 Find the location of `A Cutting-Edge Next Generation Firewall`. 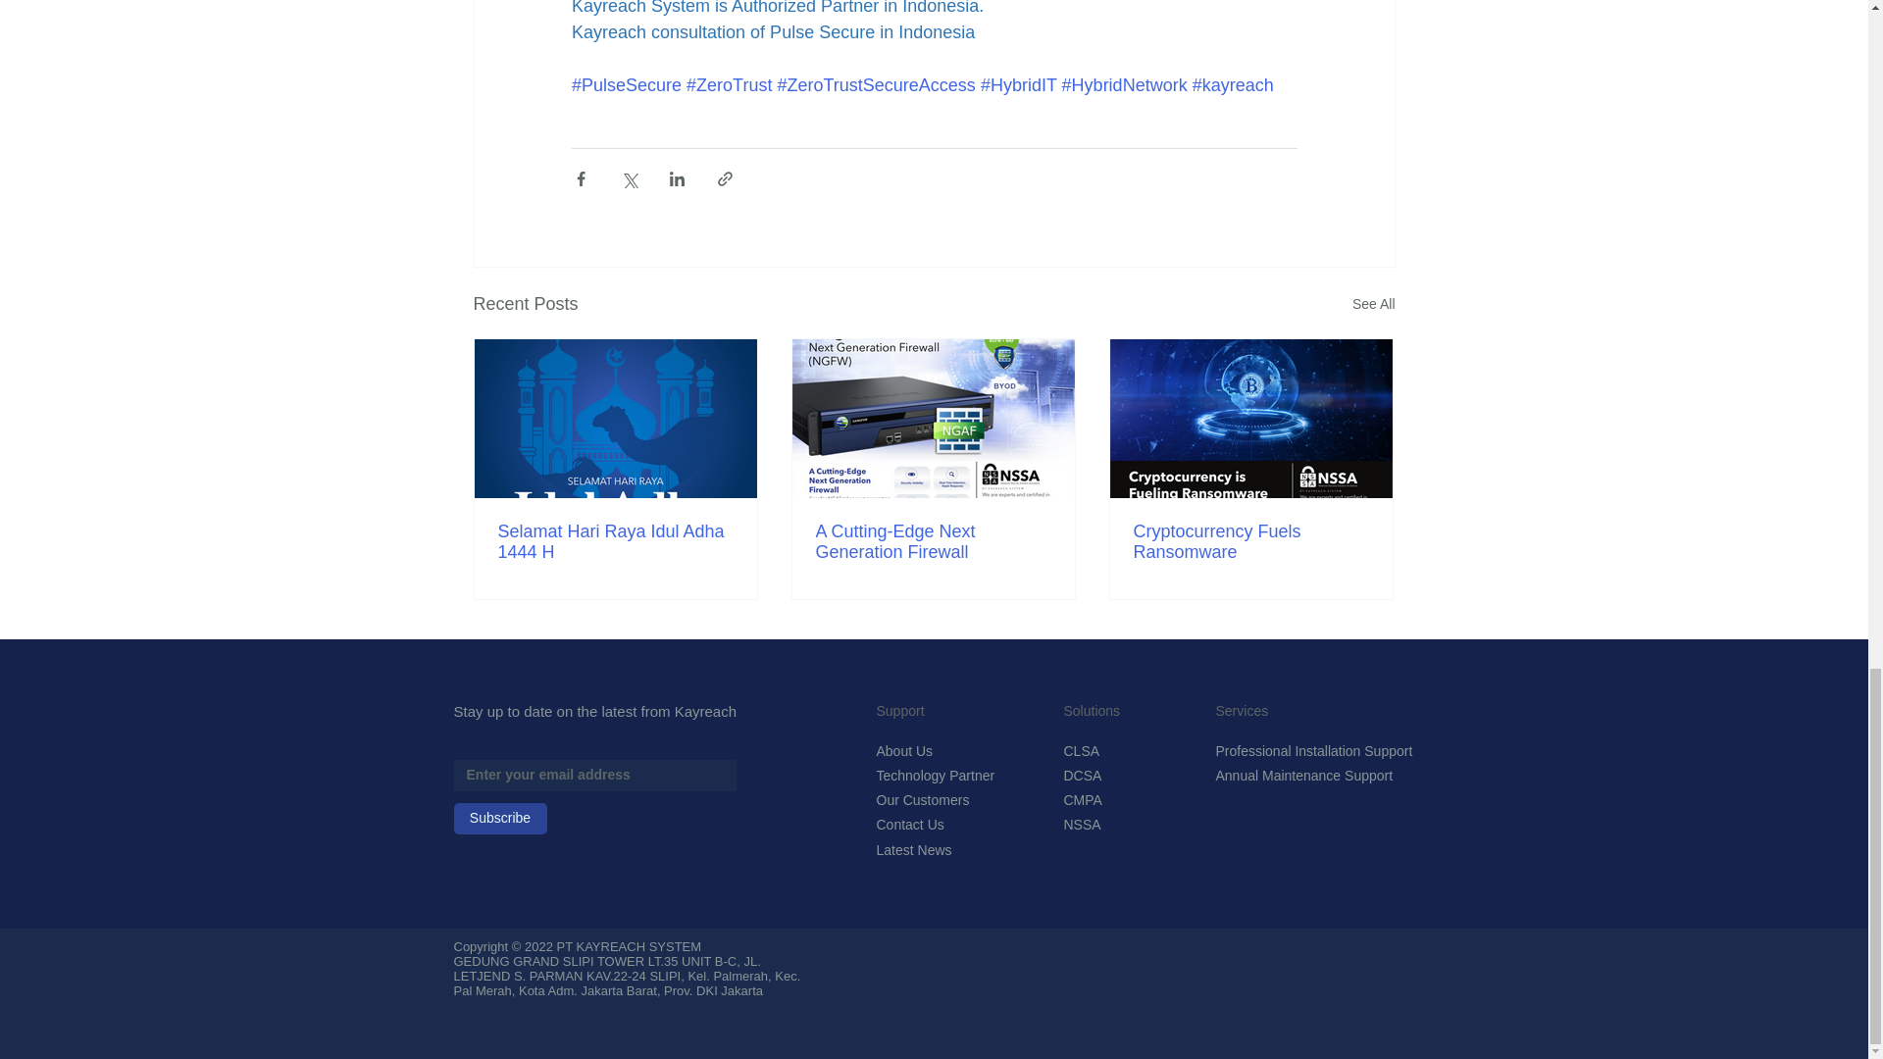

A Cutting-Edge Next Generation Firewall is located at coordinates (933, 541).